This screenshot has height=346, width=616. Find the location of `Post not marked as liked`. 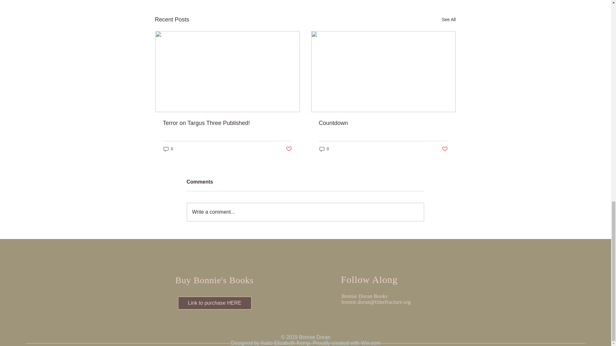

Post not marked as liked is located at coordinates (445, 149).